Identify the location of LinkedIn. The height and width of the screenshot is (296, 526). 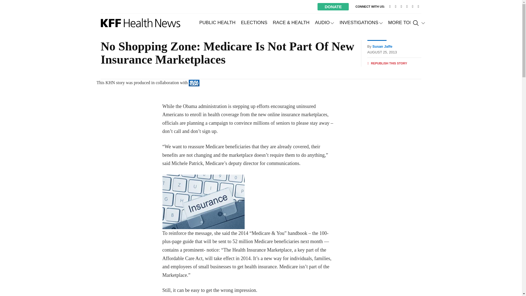
(407, 7).